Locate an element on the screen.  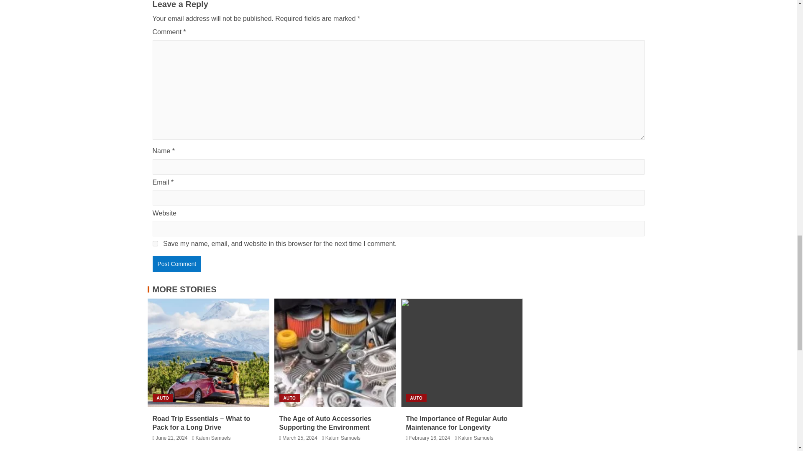
AUTO is located at coordinates (290, 398).